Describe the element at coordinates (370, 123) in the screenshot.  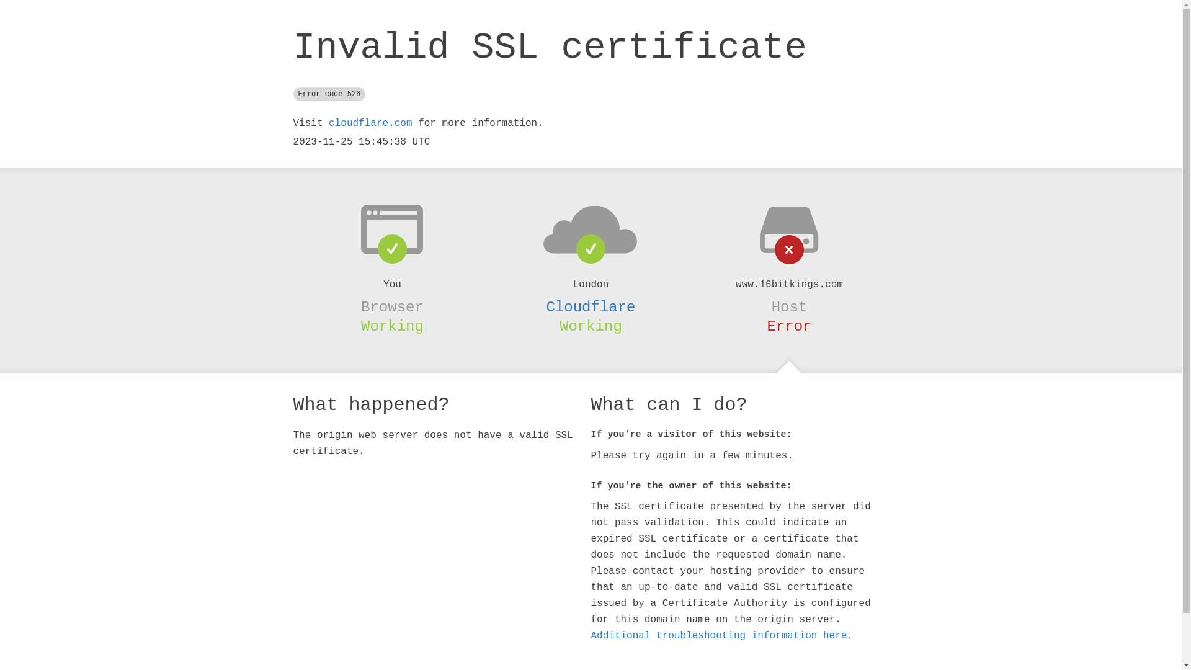
I see `cloudflare.com` at that location.